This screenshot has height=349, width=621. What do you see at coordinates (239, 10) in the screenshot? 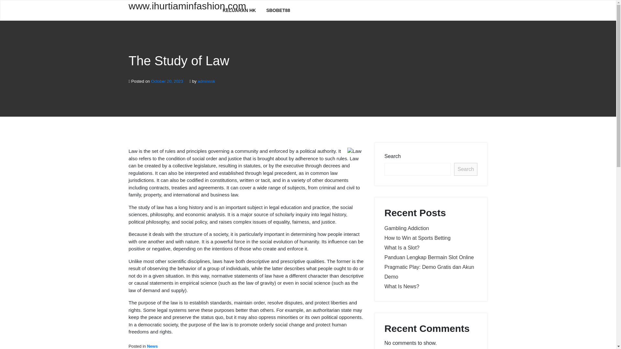
I see `KELUARAN HK` at bounding box center [239, 10].